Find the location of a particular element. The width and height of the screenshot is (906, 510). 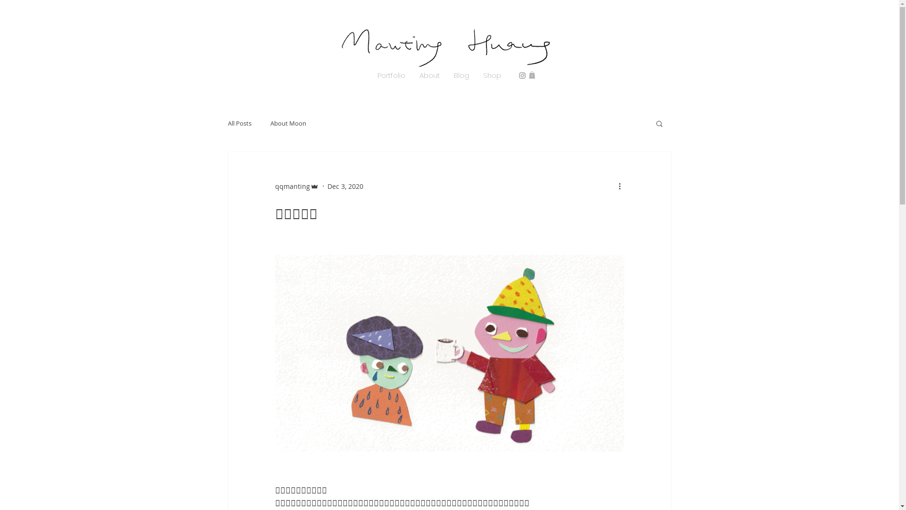

About is located at coordinates (429, 76).